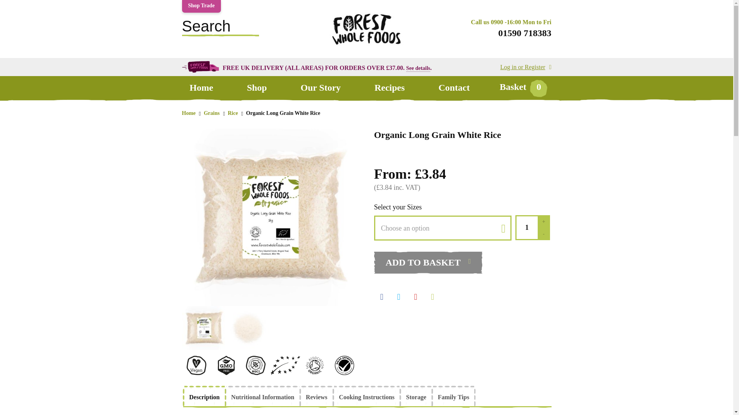  I want to click on 1, so click(526, 227).